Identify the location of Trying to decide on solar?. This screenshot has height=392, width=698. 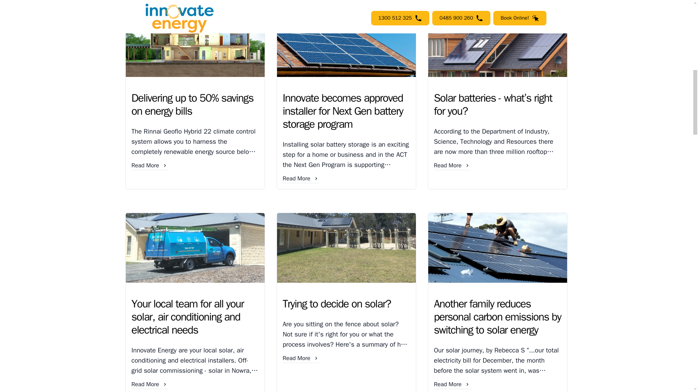
(346, 302).